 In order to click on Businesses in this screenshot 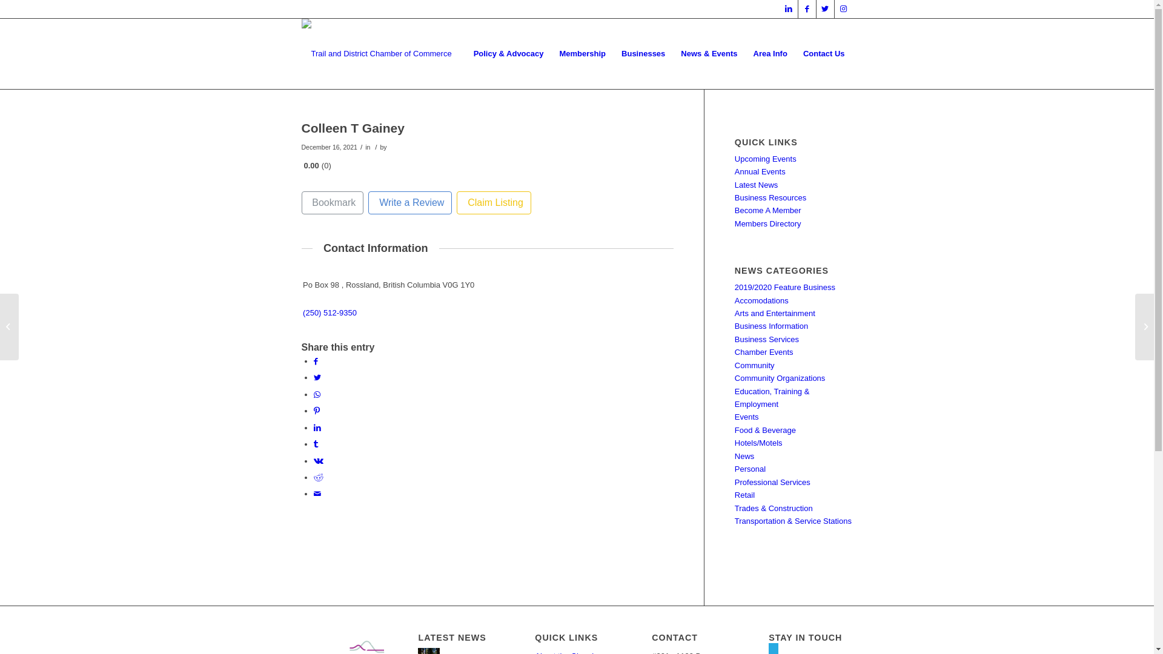, I will do `click(643, 54)`.